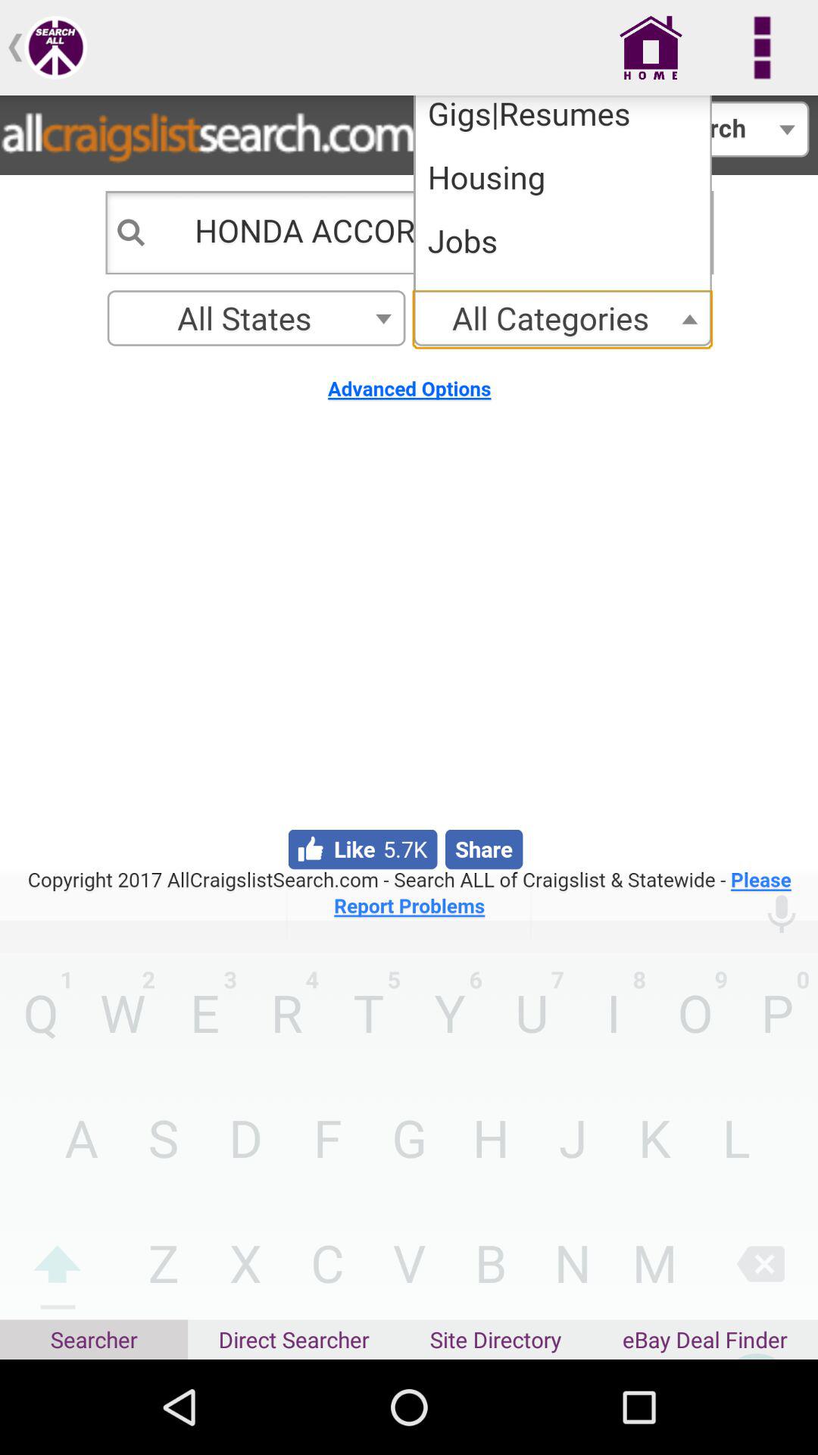  Describe the element at coordinates (409, 508) in the screenshot. I see `allcraigslist.search.com screen` at that location.